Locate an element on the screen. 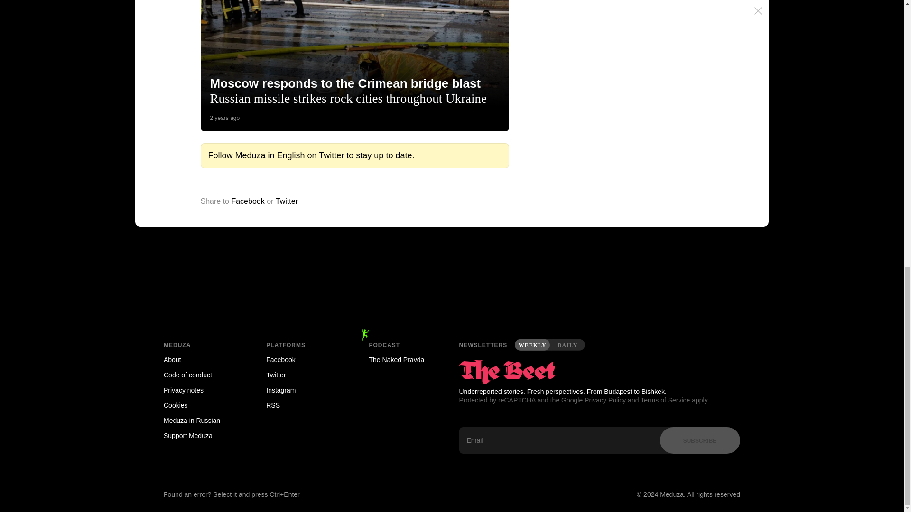 The width and height of the screenshot is (911, 512). Twitter is located at coordinates (304, 375).